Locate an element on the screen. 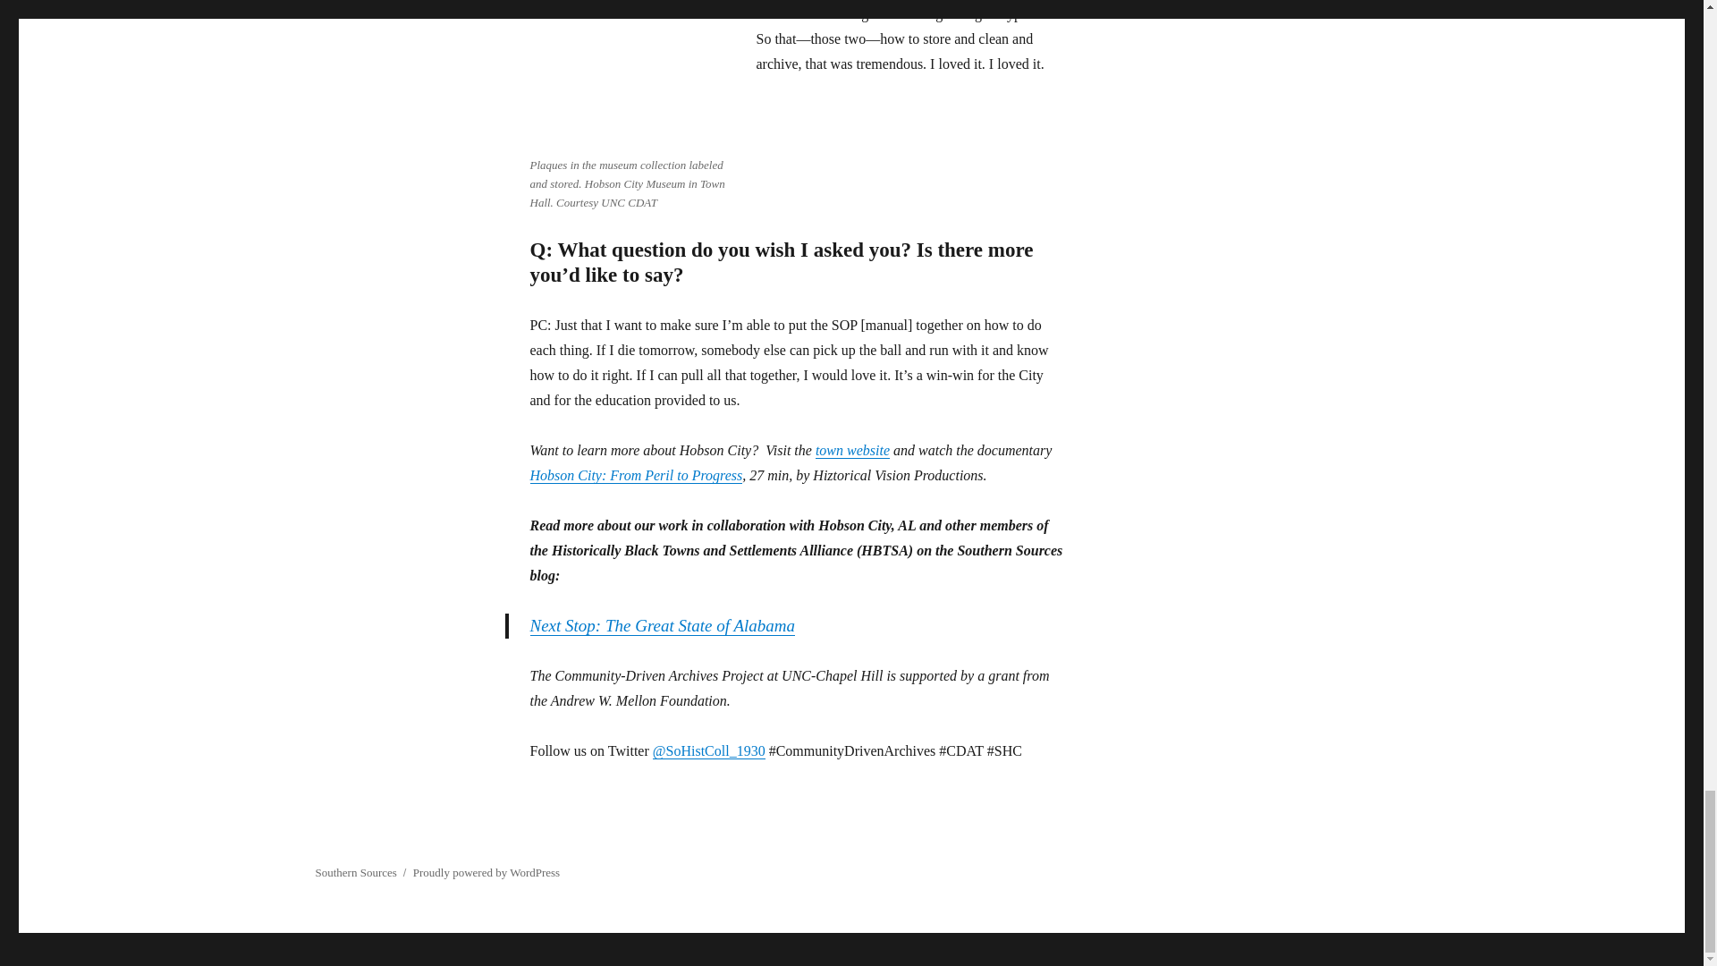 The image size is (1717, 966). Next Stop: The Great State of Alabama is located at coordinates (664, 625).